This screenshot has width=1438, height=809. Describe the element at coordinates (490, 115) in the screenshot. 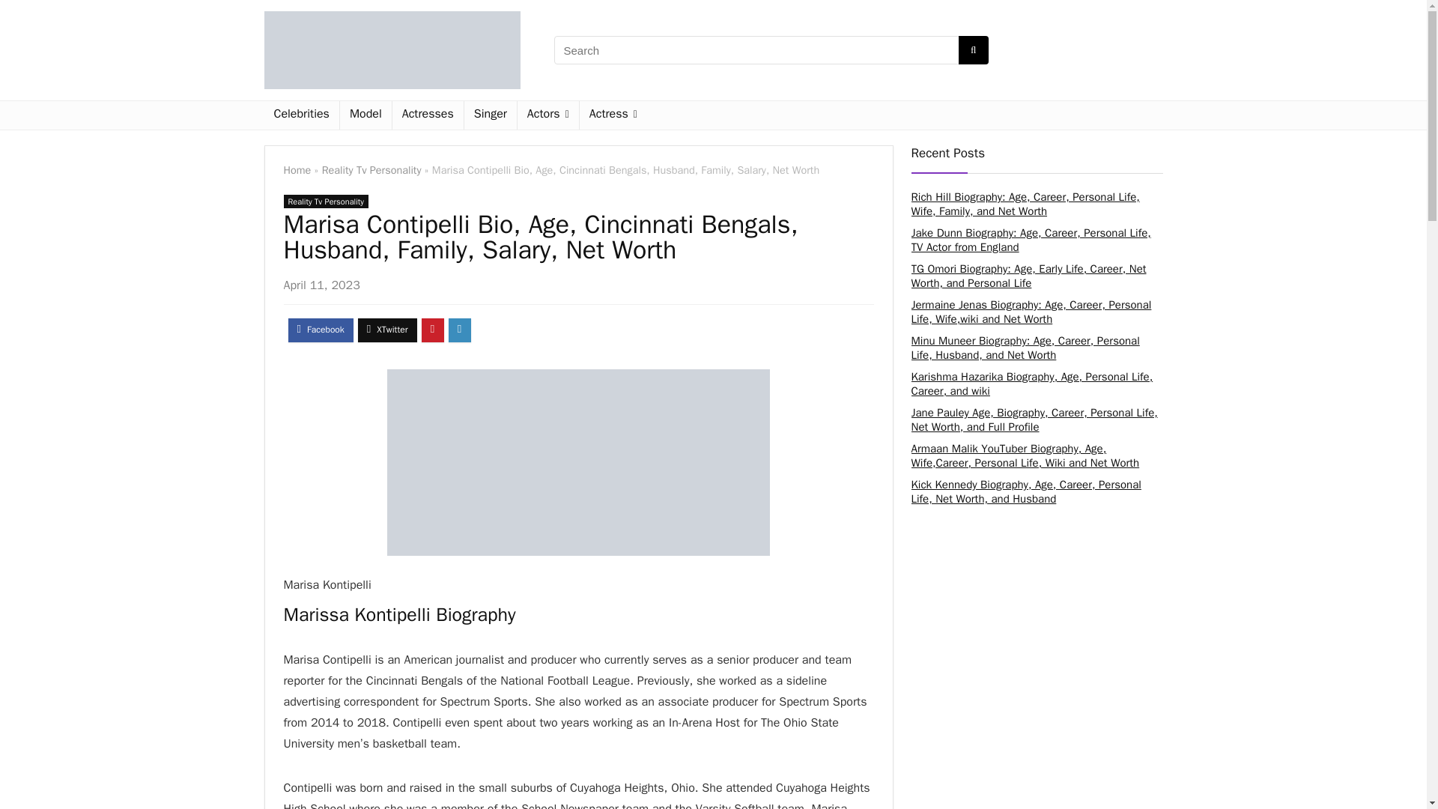

I see `Singer` at that location.